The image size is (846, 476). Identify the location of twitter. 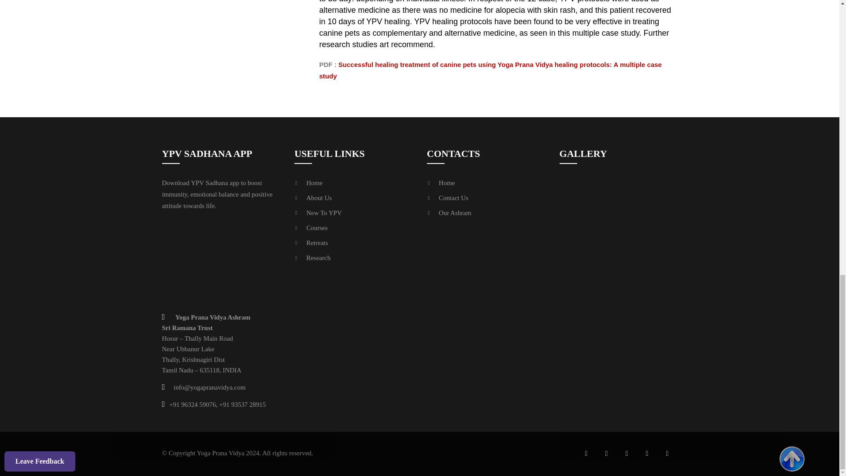
(626, 454).